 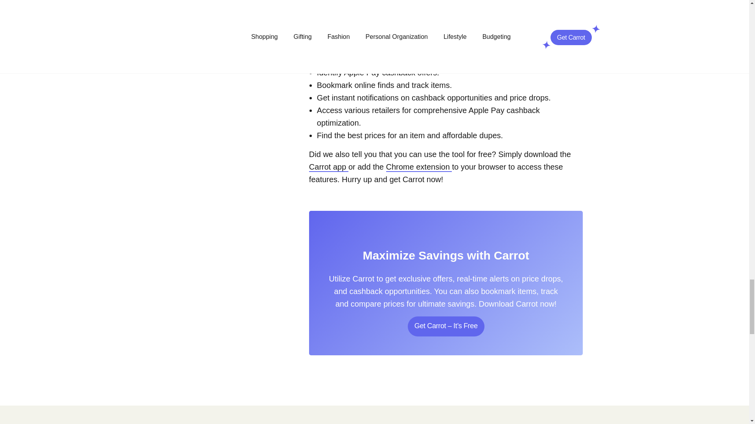 What do you see at coordinates (328, 167) in the screenshot?
I see `Carrot app` at bounding box center [328, 167].